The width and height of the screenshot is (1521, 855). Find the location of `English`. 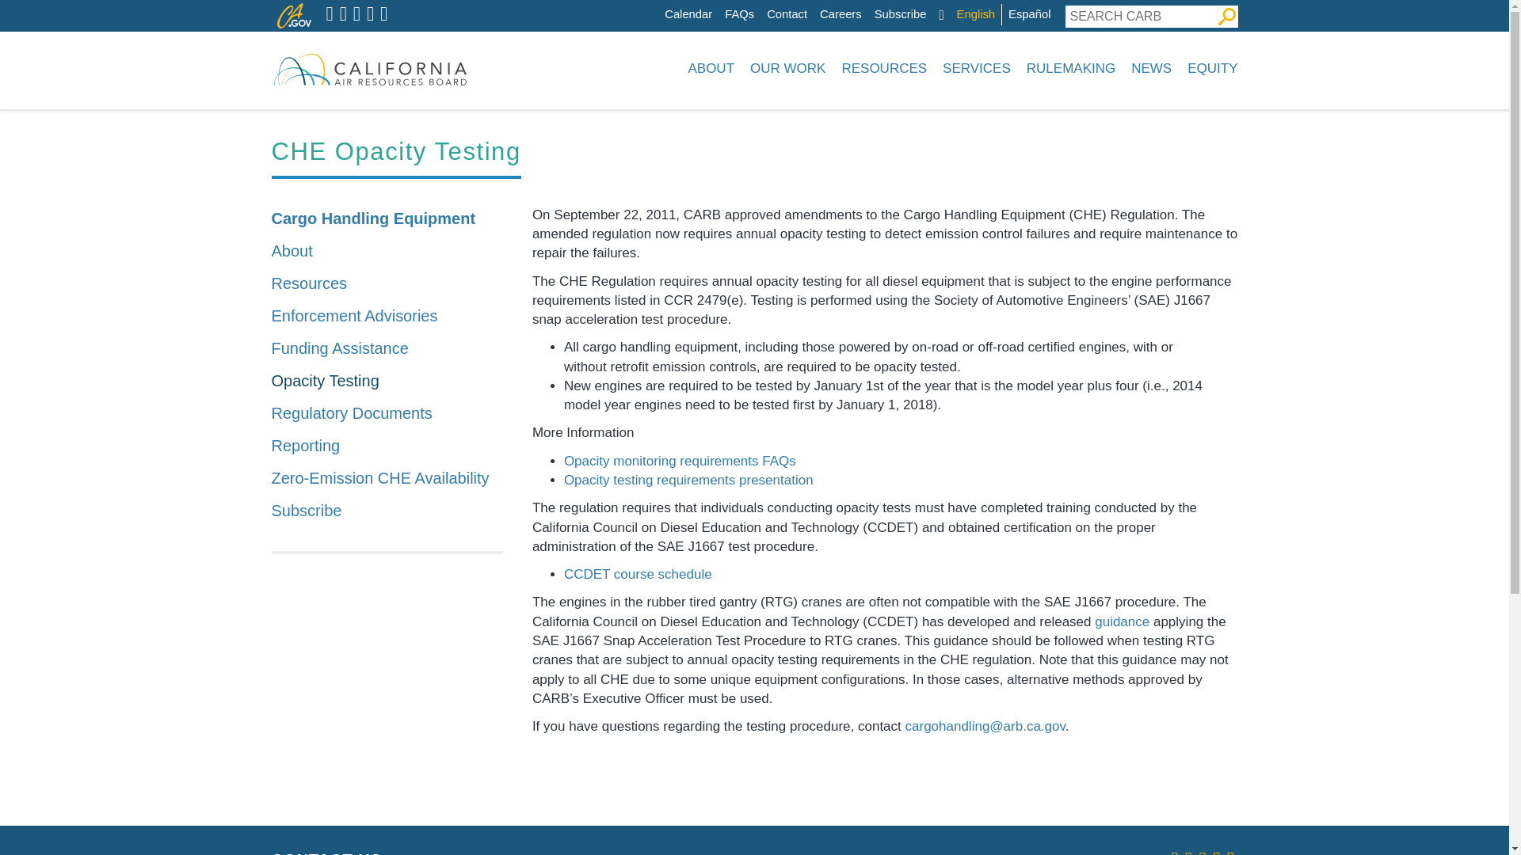

English is located at coordinates (975, 14).